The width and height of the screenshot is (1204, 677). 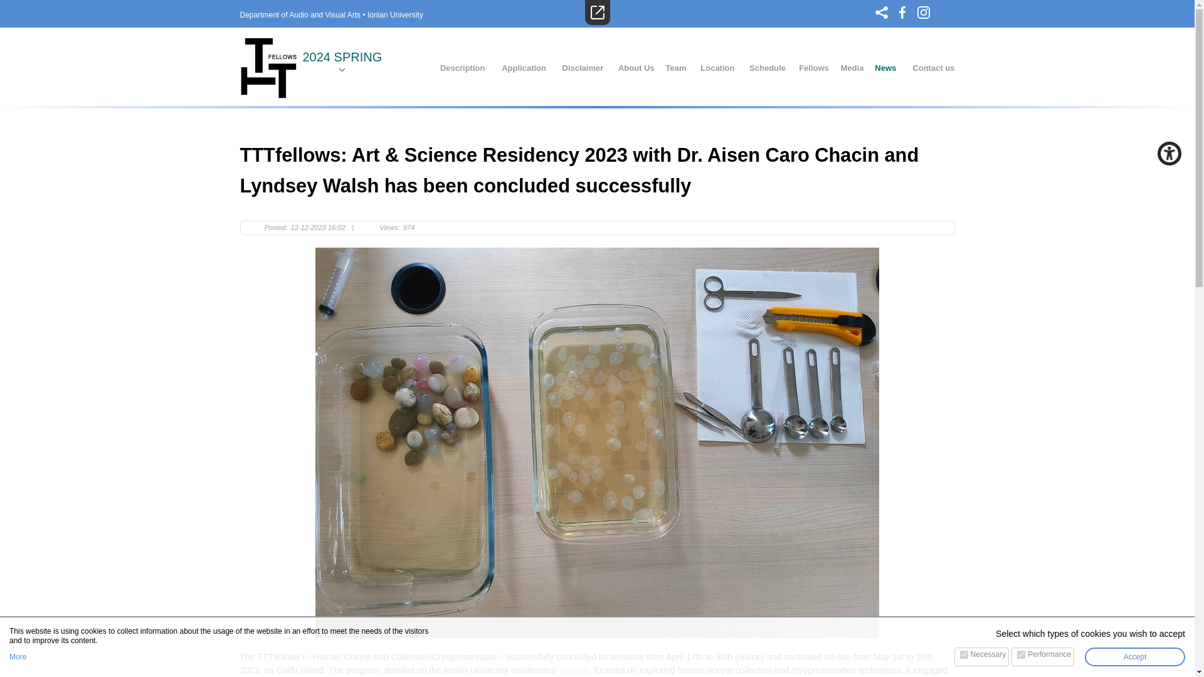 What do you see at coordinates (395, 15) in the screenshot?
I see `Ionian University` at bounding box center [395, 15].